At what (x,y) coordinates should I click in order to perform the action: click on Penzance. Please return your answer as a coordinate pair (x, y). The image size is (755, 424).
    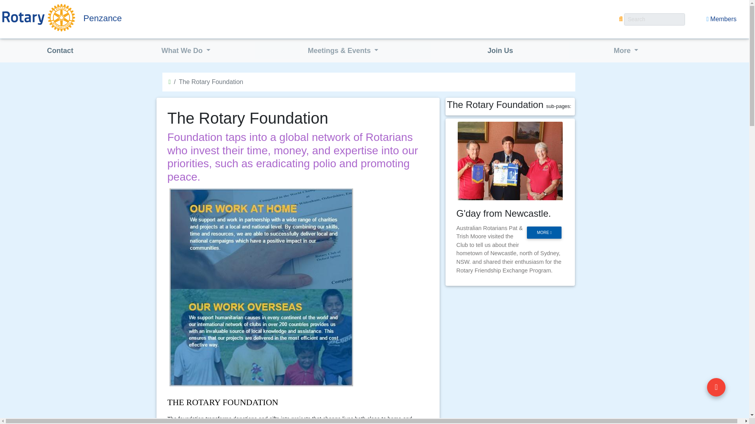
    Looking at the image, I should click on (155, 18).